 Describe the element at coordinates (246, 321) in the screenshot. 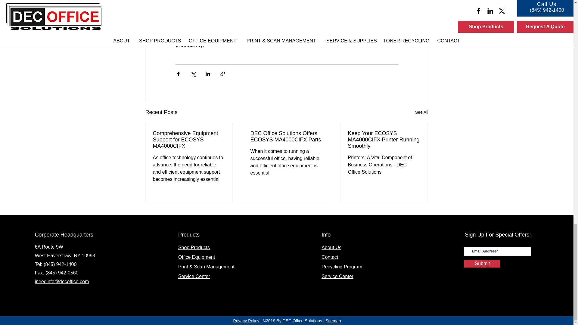

I see `Privacy Policy` at that location.